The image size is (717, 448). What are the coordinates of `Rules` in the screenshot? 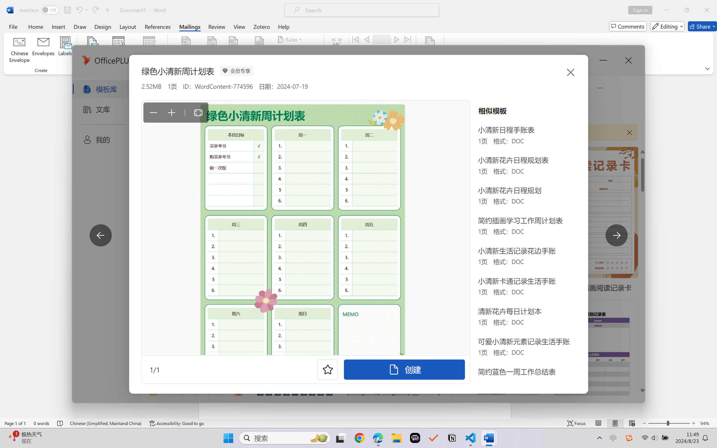 It's located at (291, 39).